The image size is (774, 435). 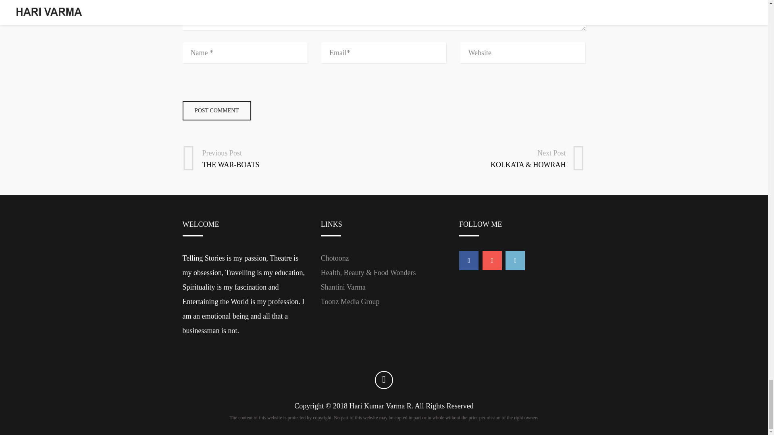 I want to click on A you tube based Web TV for kids, so click(x=335, y=258).